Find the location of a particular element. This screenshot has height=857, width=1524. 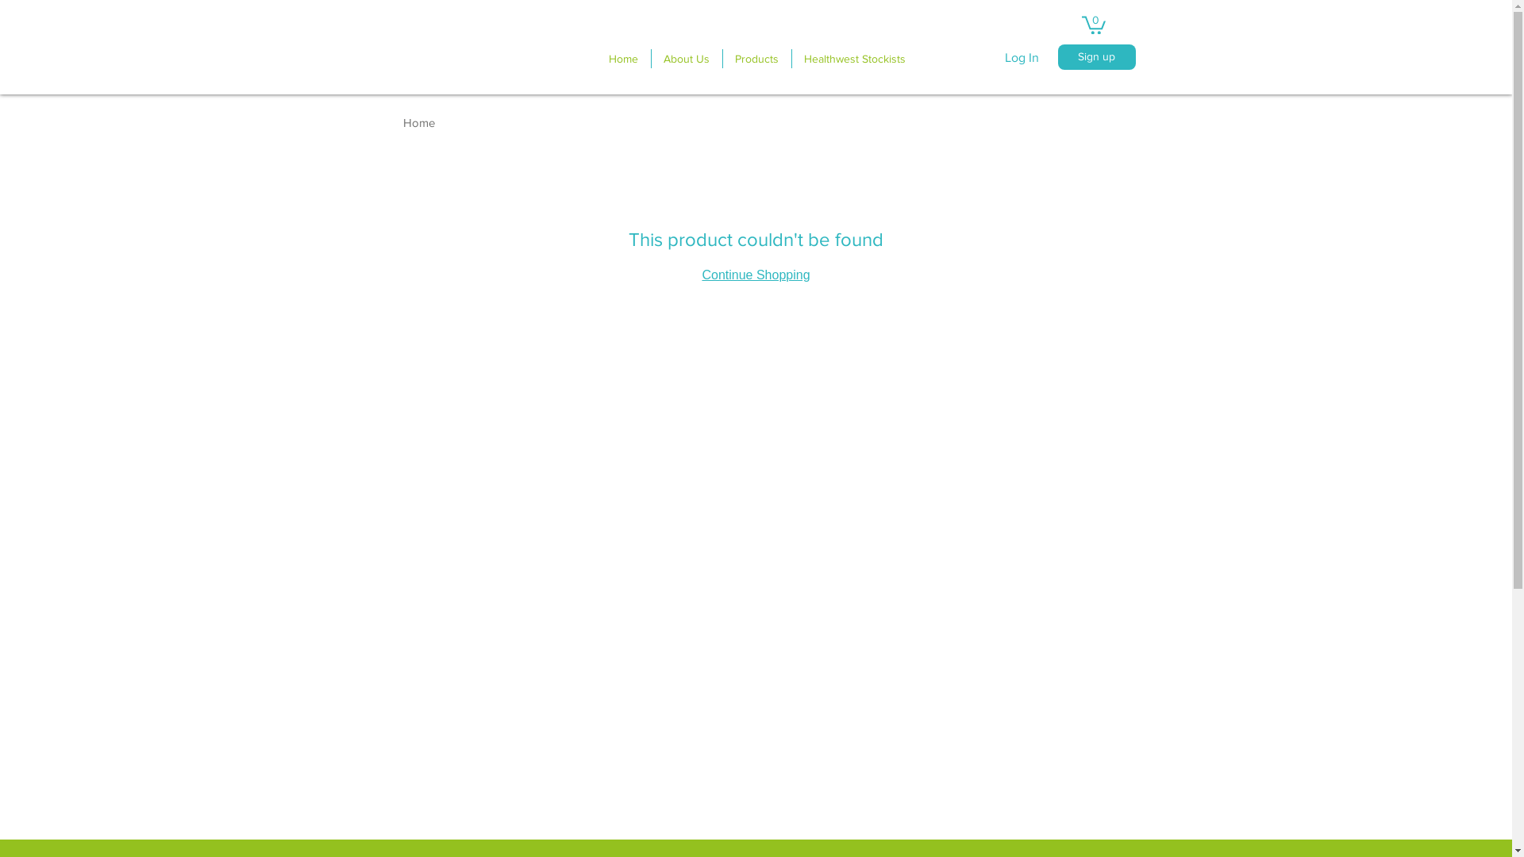

Healthwest Stockists is located at coordinates (854, 59).